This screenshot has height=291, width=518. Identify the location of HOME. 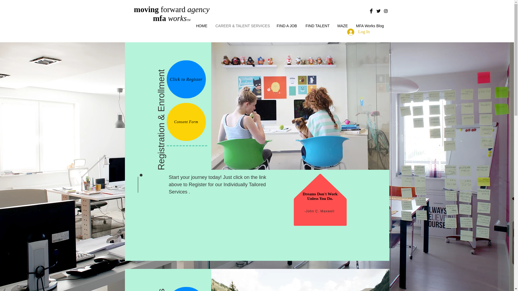
(202, 26).